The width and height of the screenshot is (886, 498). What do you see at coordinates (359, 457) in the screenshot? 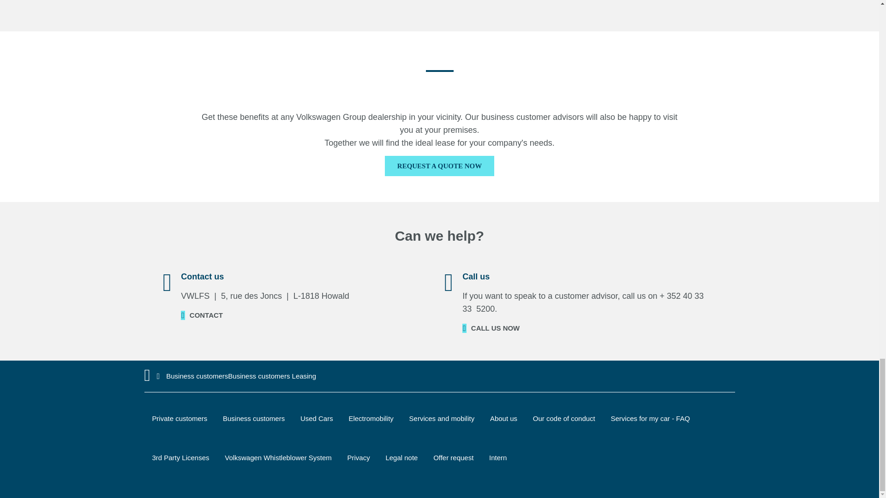
I see `Privacy` at bounding box center [359, 457].